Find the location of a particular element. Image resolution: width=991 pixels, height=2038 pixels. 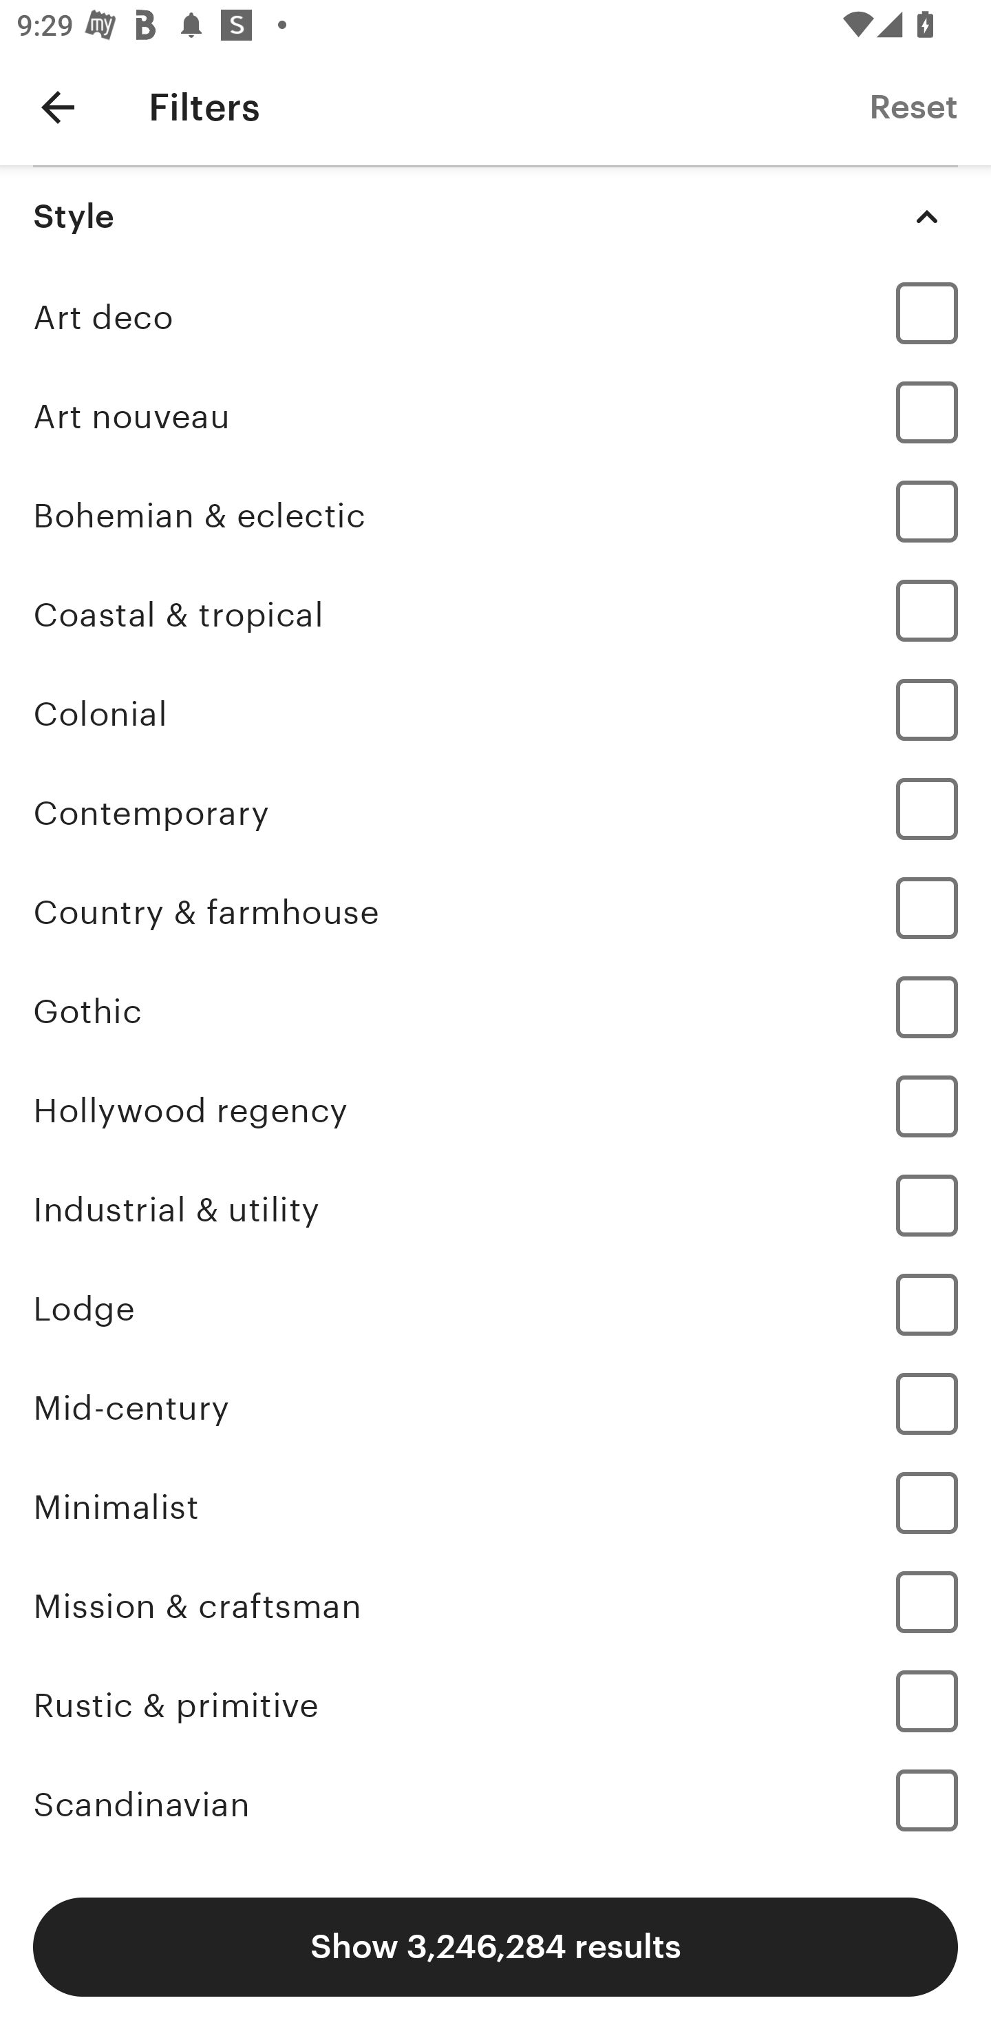

Colonial is located at coordinates (495, 714).